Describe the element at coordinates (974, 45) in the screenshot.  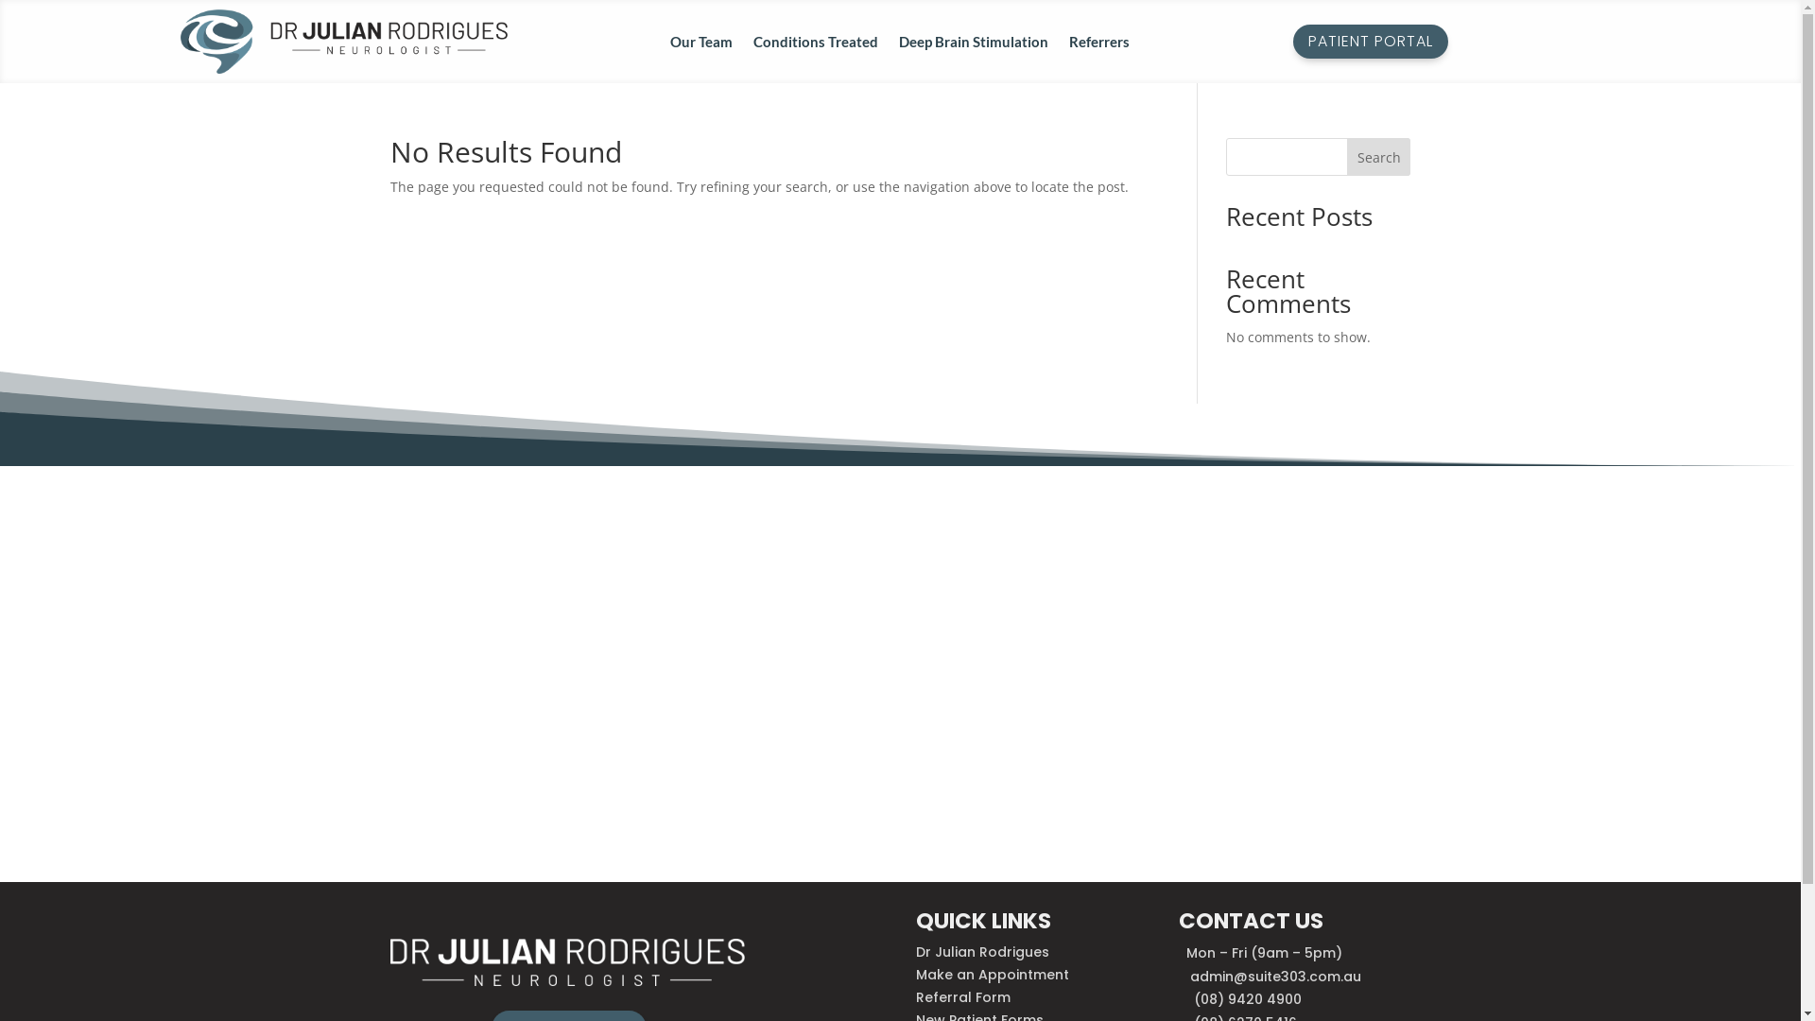
I see `Deep Brain Stimulation` at that location.